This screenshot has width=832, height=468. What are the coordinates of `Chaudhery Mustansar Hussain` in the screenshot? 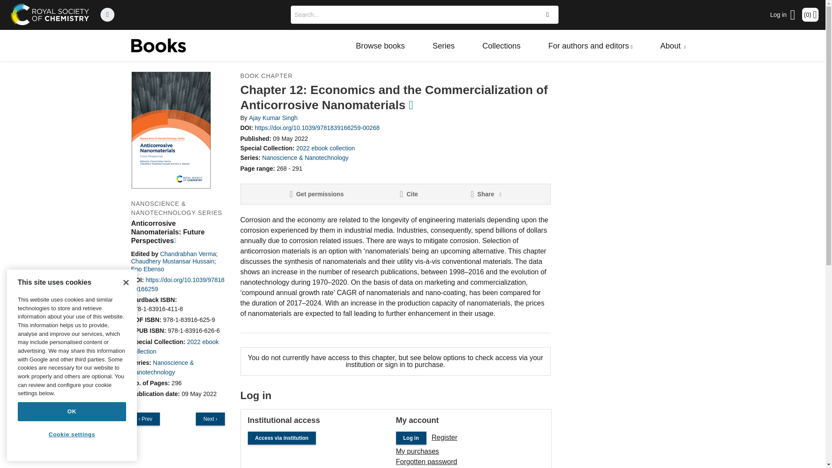 It's located at (172, 261).